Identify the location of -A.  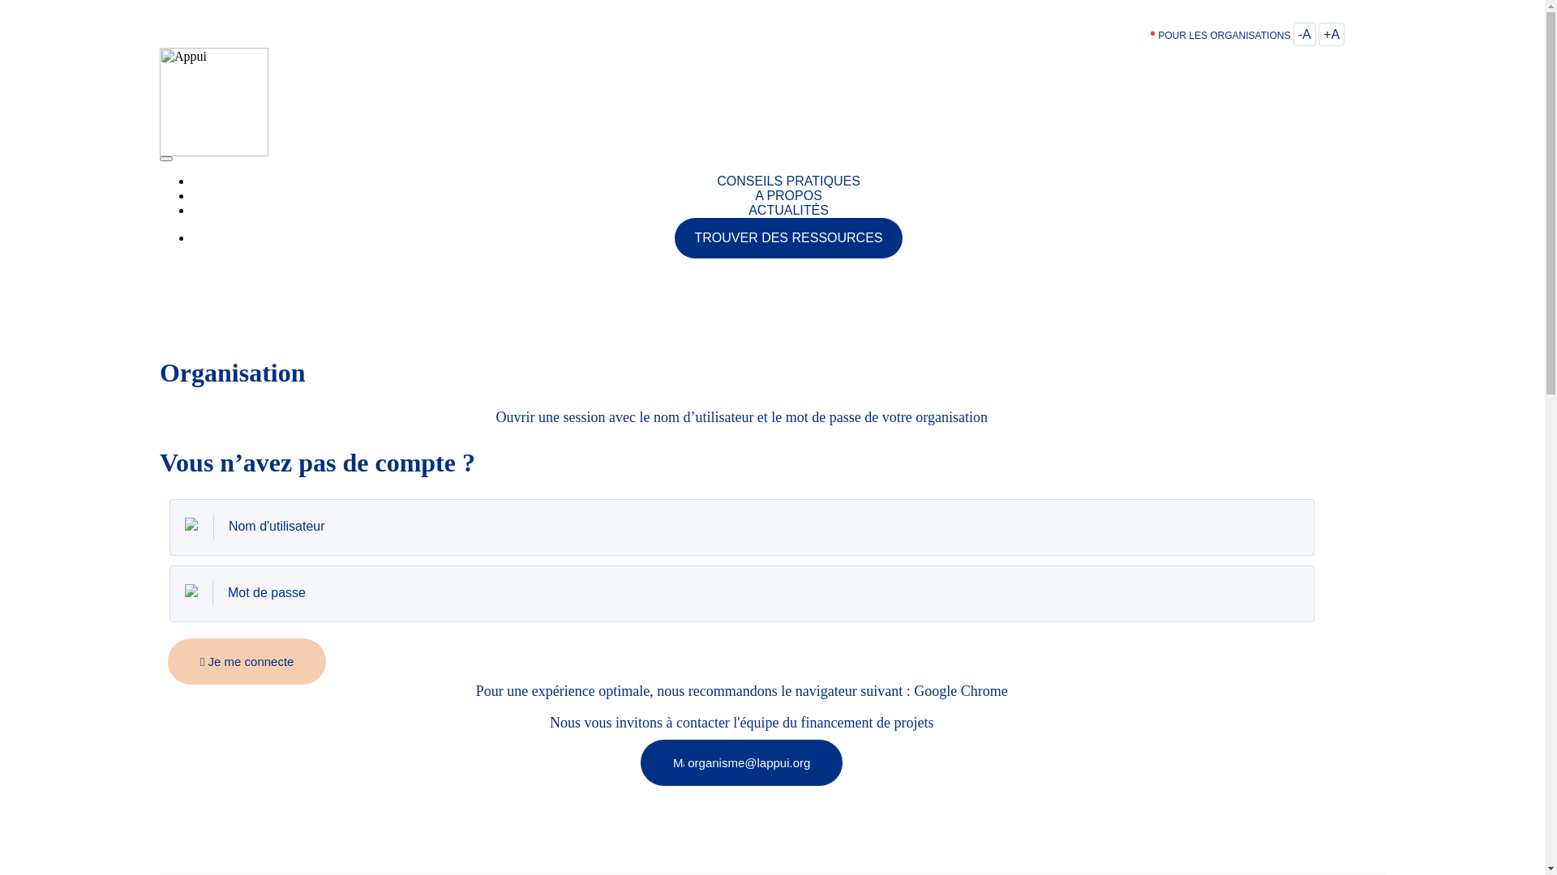
(1305, 34).